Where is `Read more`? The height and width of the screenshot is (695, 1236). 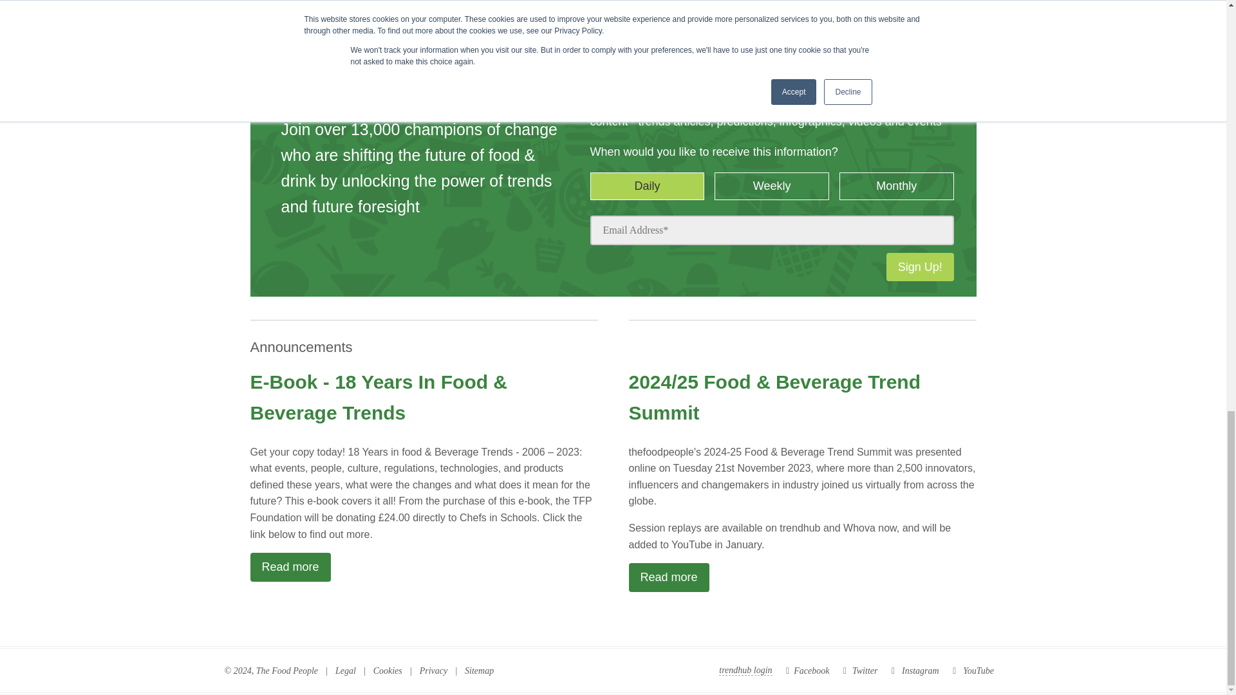 Read more is located at coordinates (668, 577).